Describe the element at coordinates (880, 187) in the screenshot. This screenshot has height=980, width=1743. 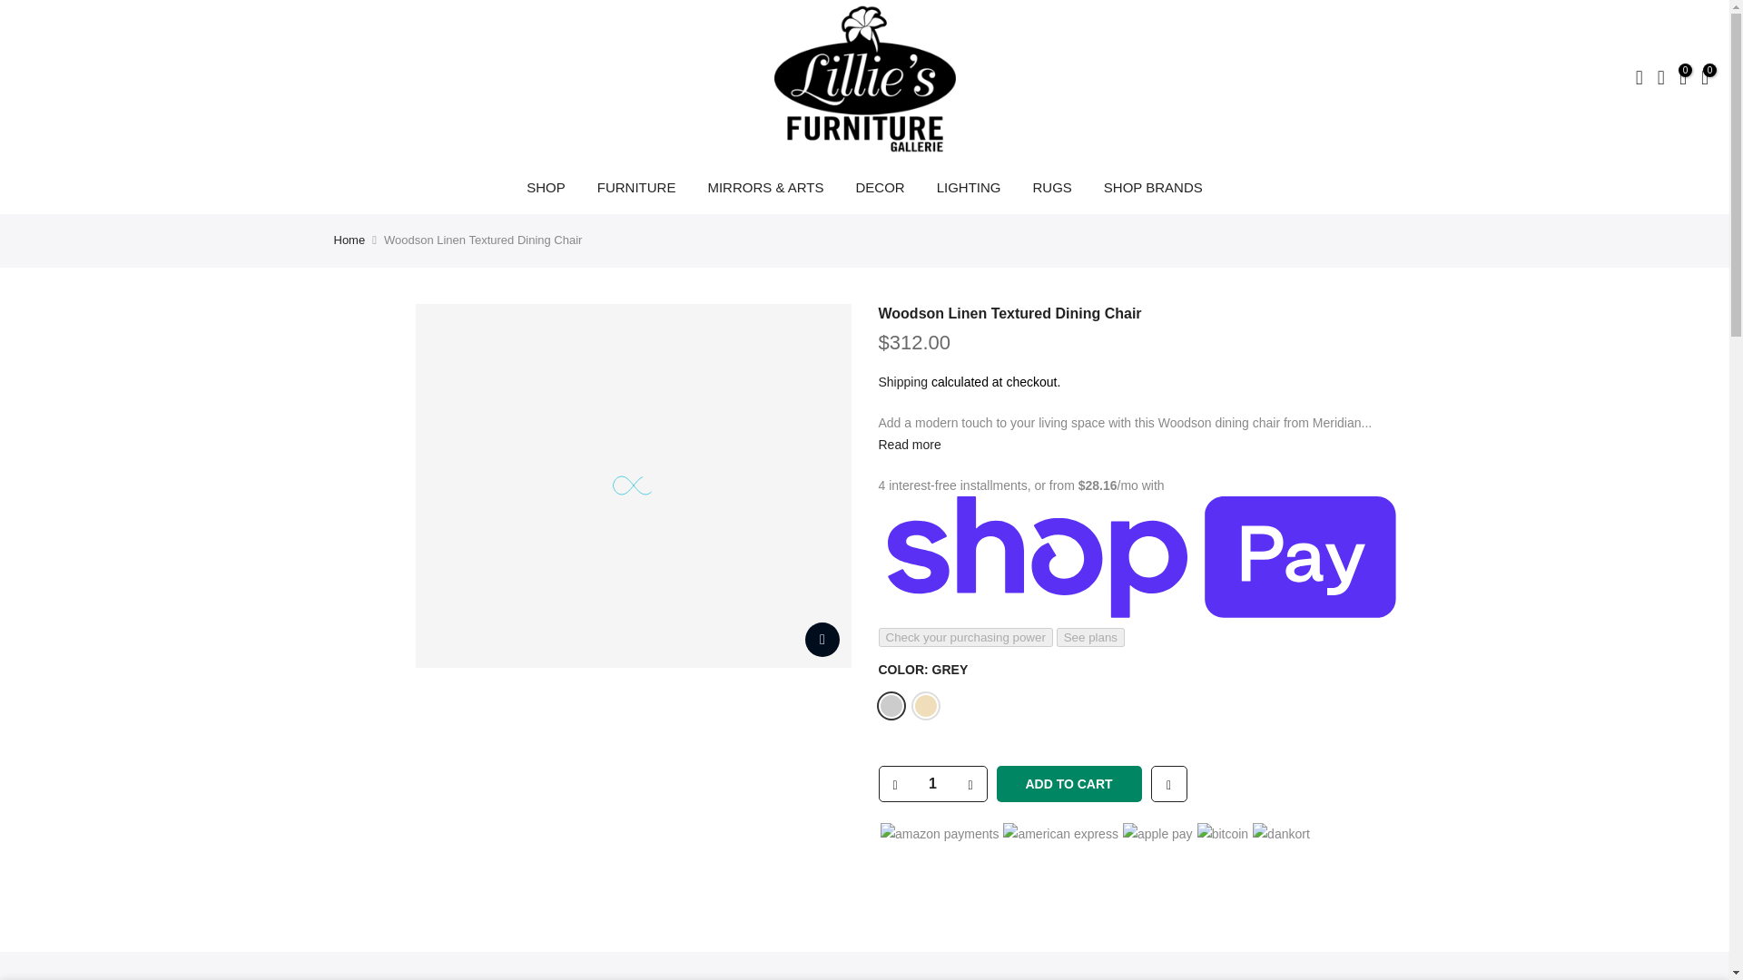
I see `DECOR` at that location.